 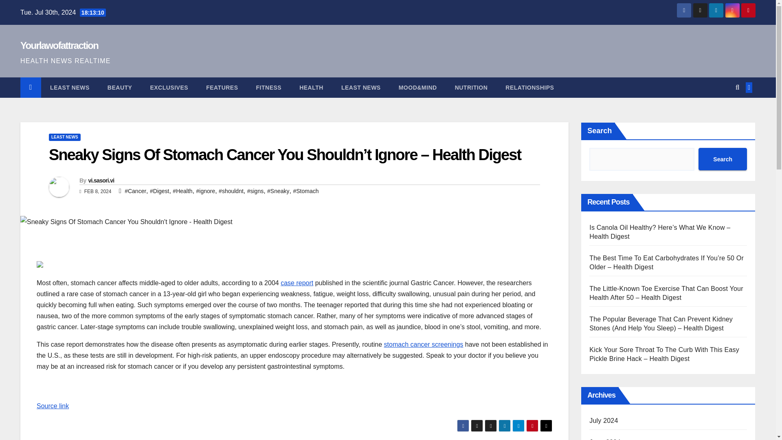 What do you see at coordinates (471, 87) in the screenshot?
I see `NUTRITION` at bounding box center [471, 87].